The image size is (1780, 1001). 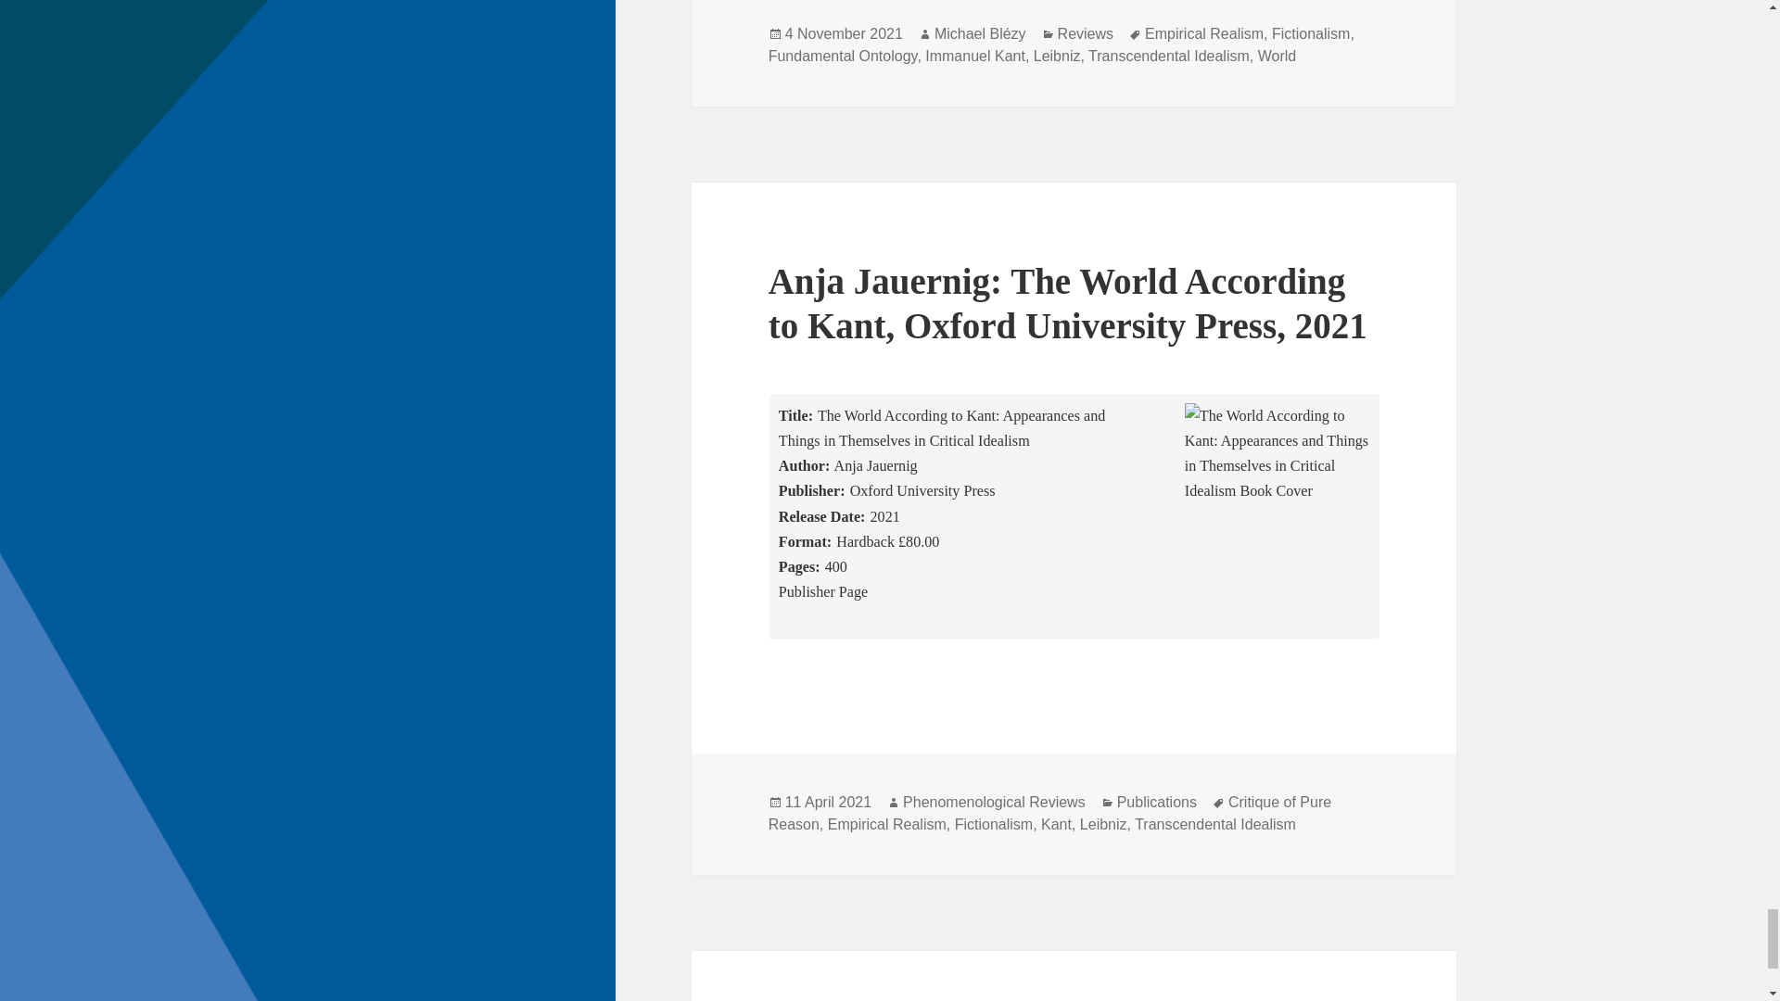 I want to click on Immanuel Kant, so click(x=975, y=56).